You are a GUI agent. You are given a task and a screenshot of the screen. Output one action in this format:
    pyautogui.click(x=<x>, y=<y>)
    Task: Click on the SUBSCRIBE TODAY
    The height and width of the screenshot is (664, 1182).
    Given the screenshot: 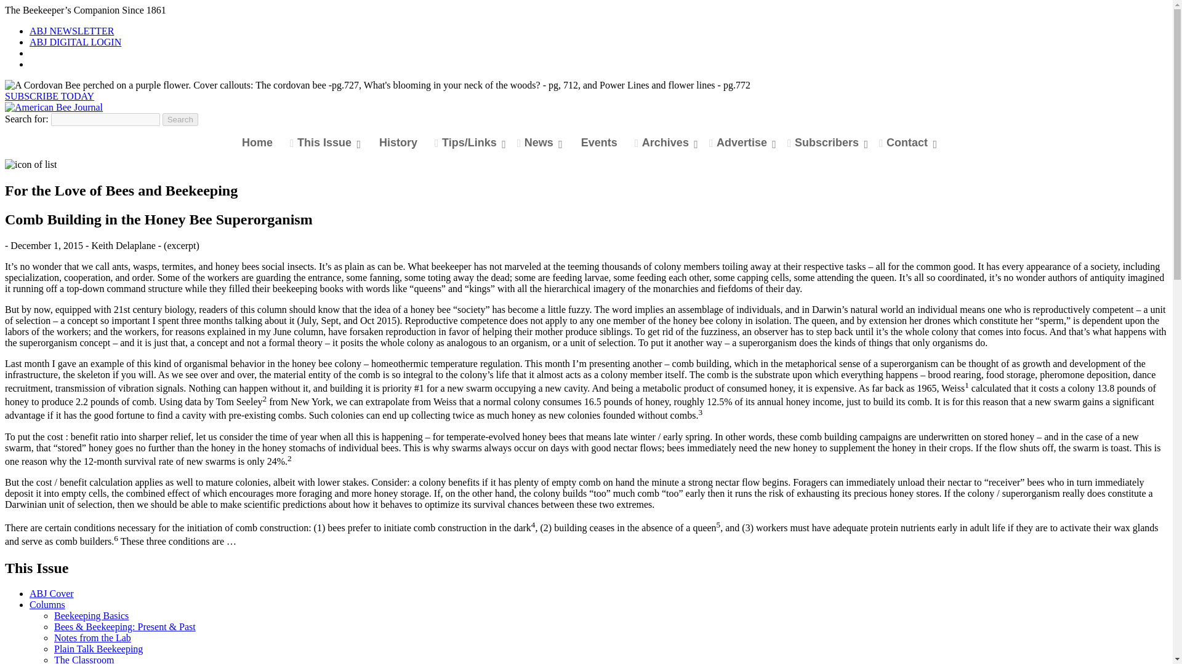 What is the action you would take?
    pyautogui.click(x=49, y=96)
    